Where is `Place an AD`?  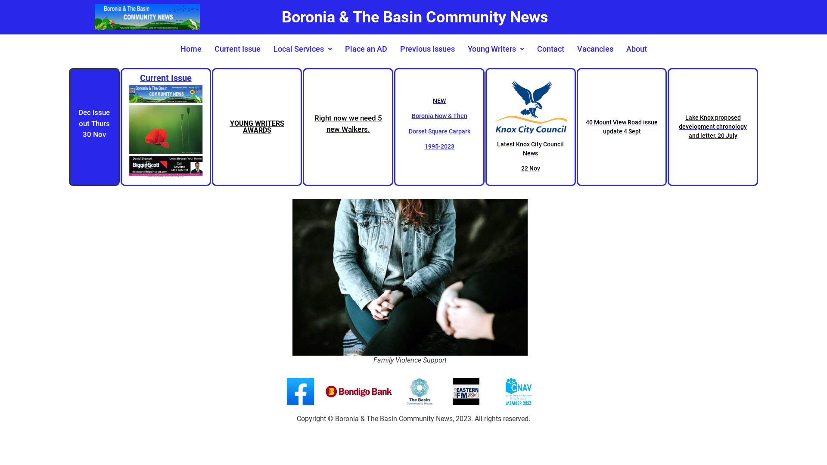 Place an AD is located at coordinates (366, 49).